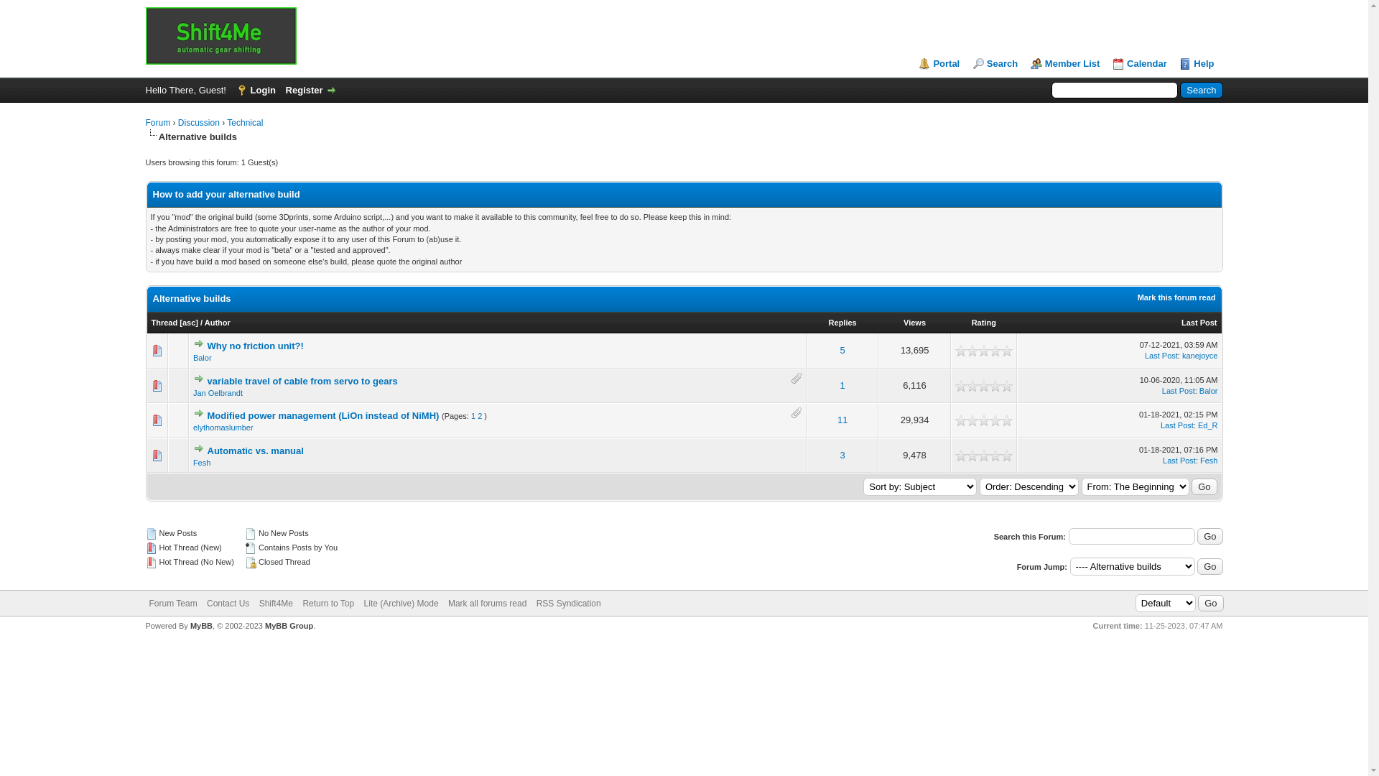 This screenshot has height=776, width=1379. What do you see at coordinates (797, 413) in the screenshot?
I see `This thread contains 1 attachment.` at bounding box center [797, 413].